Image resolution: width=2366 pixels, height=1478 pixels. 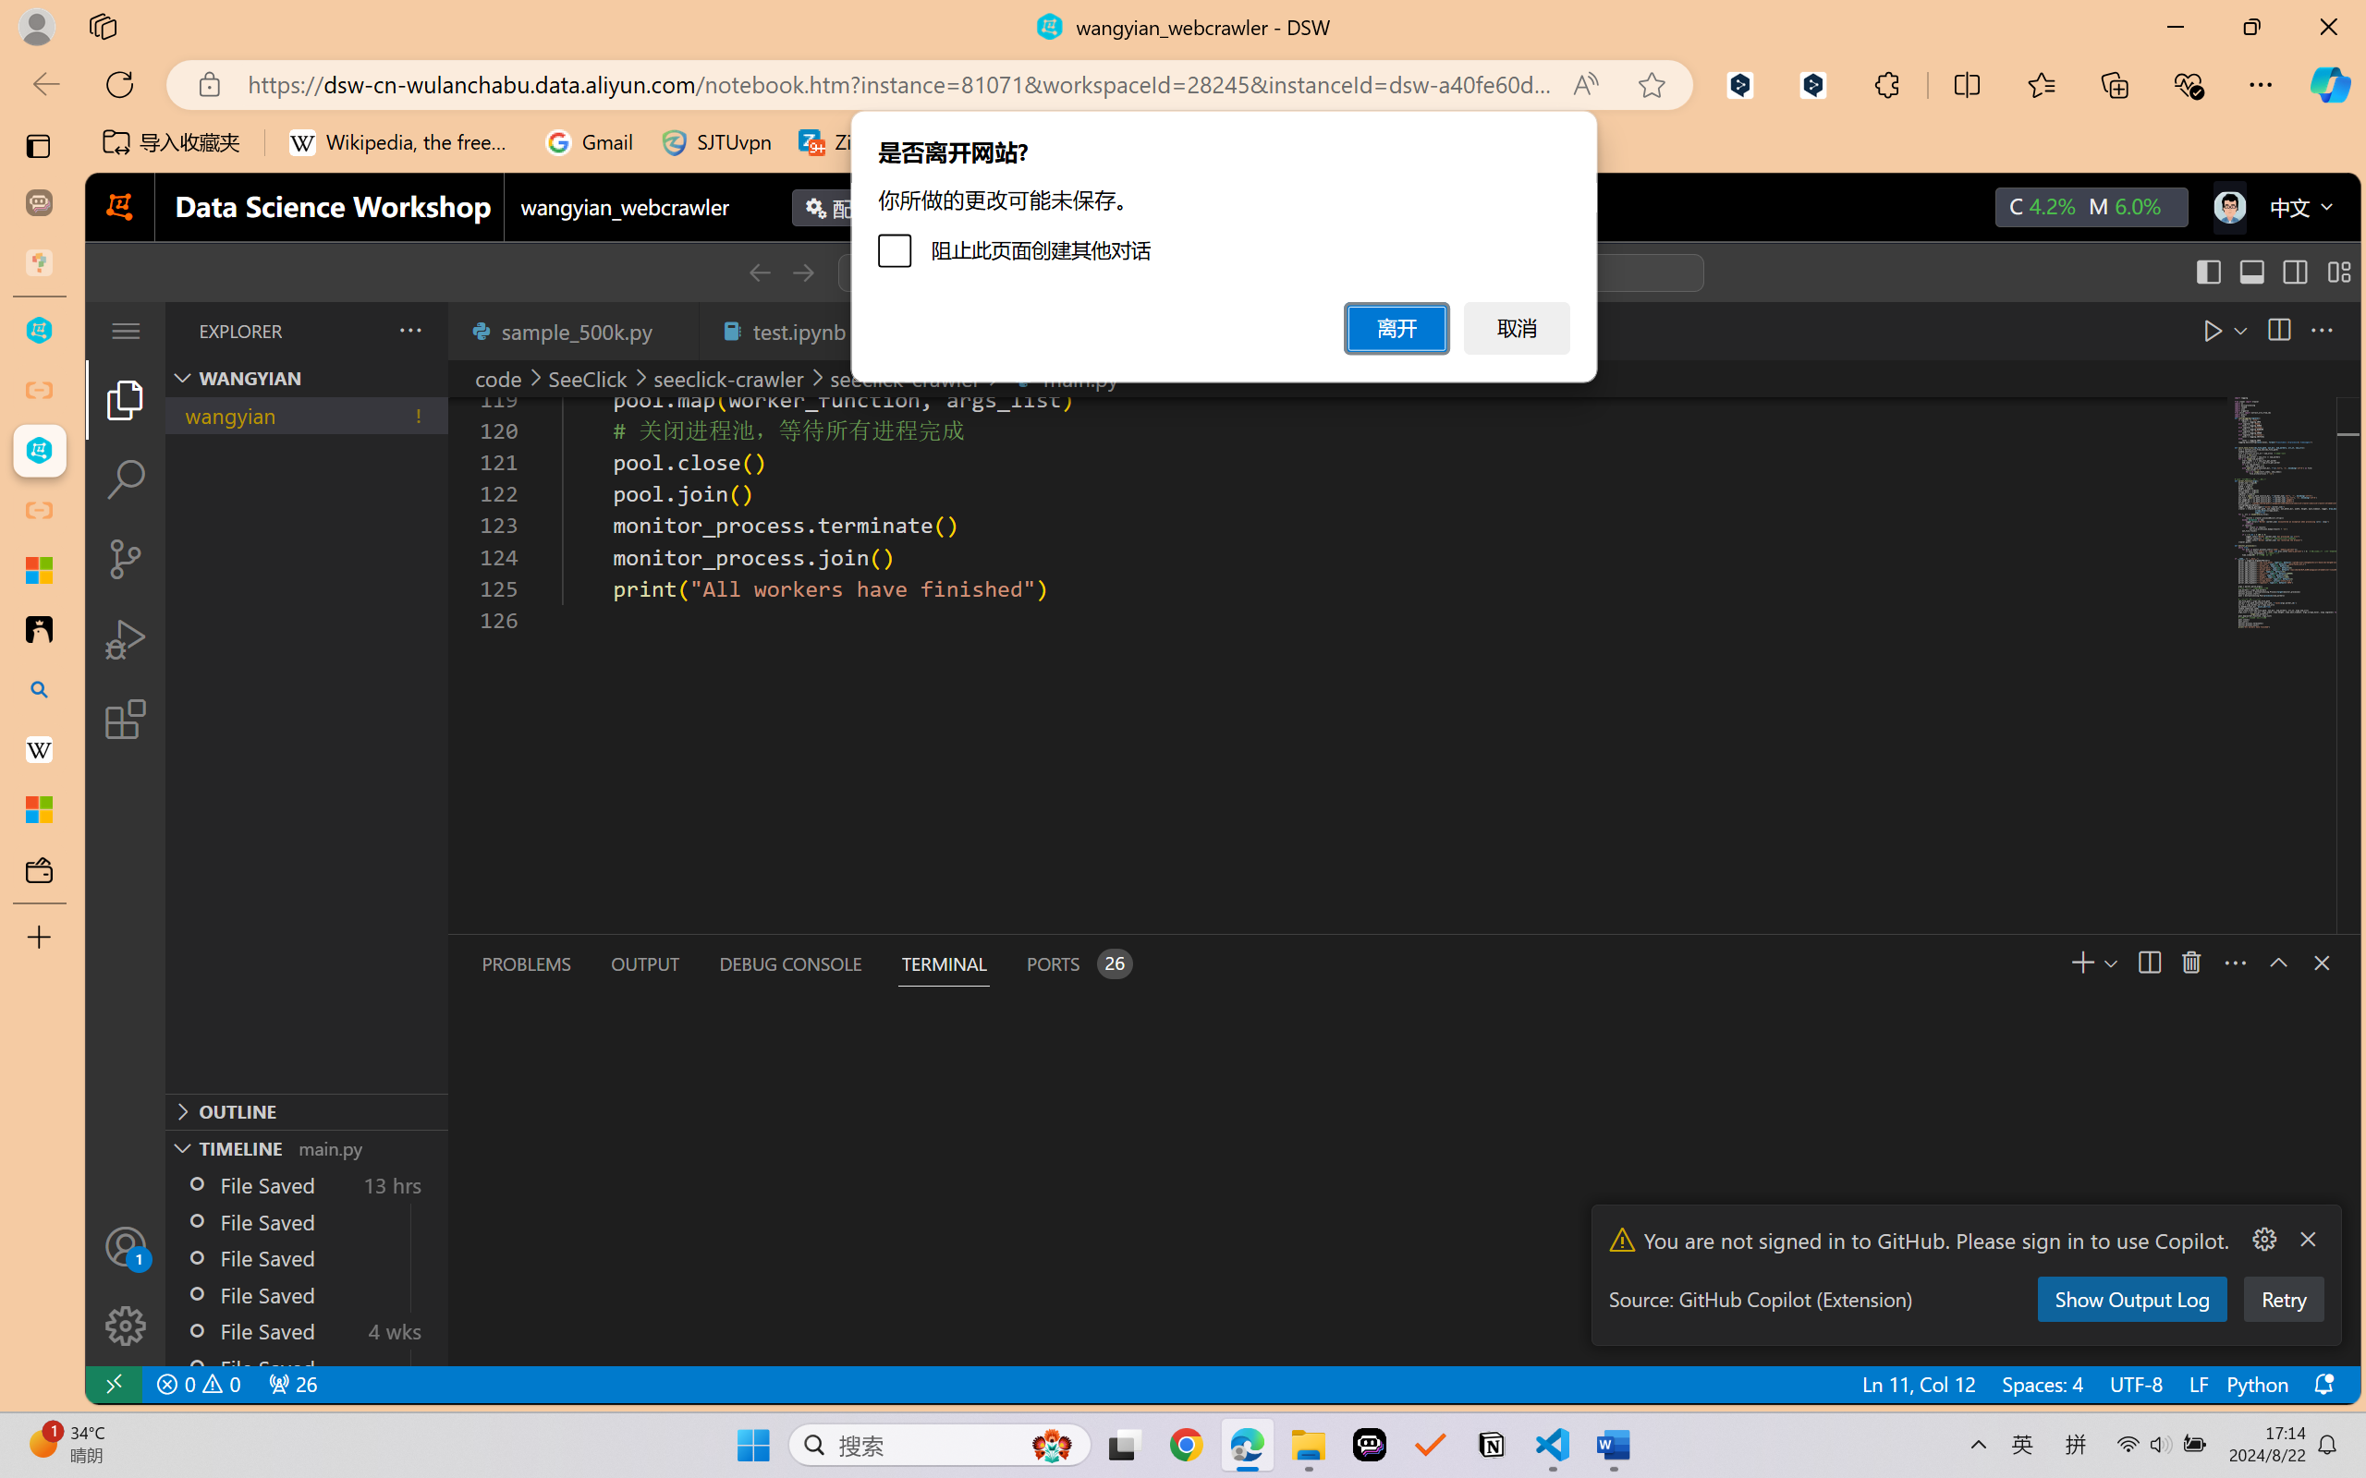 What do you see at coordinates (2228, 207) in the screenshot?
I see `Class: next-menu next-hoz widgets--iconMenu--BFkiHRM` at bounding box center [2228, 207].